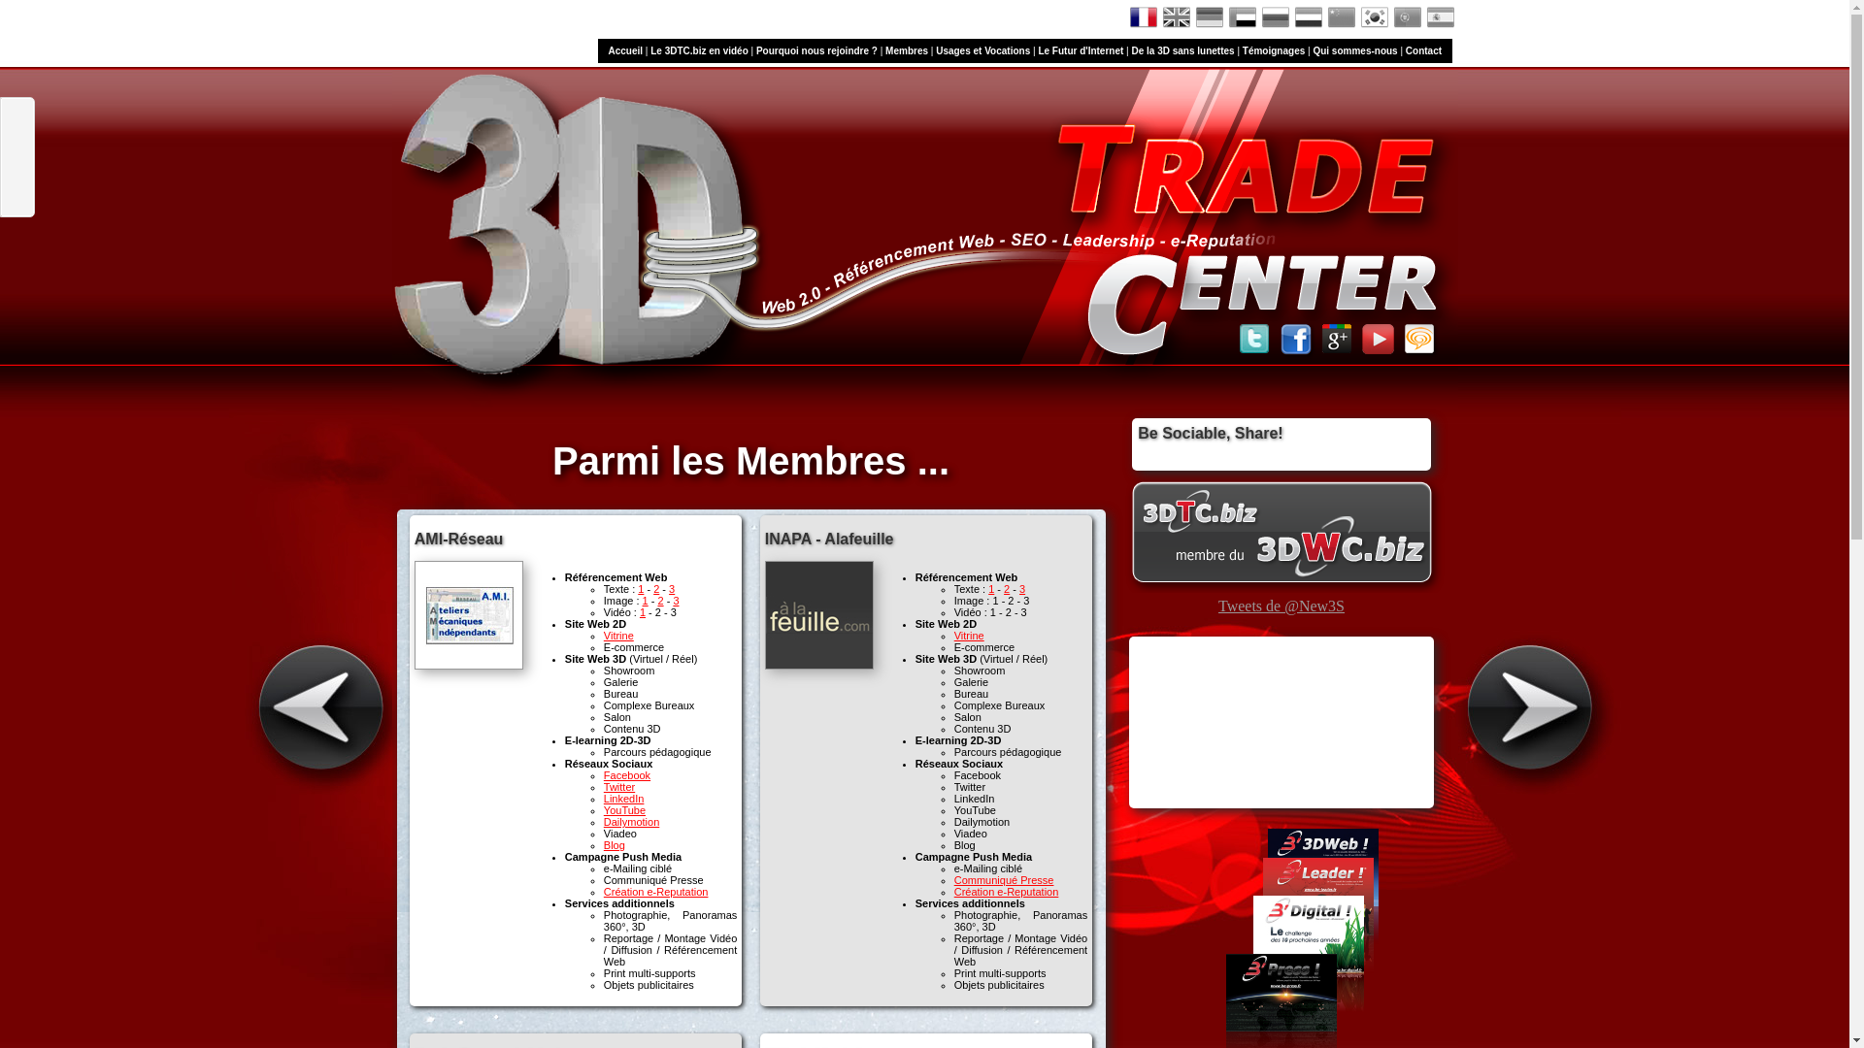 Image resolution: width=1864 pixels, height=1048 pixels. I want to click on 3, so click(1022, 588).